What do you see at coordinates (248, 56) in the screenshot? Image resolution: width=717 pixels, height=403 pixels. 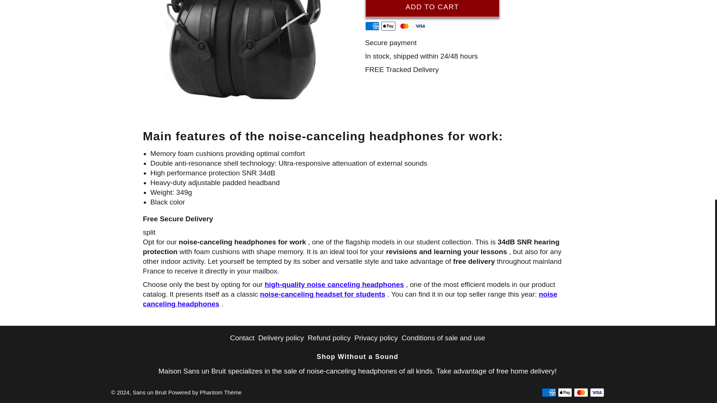 I see `casque-anti-bruit-pour-travailler` at bounding box center [248, 56].